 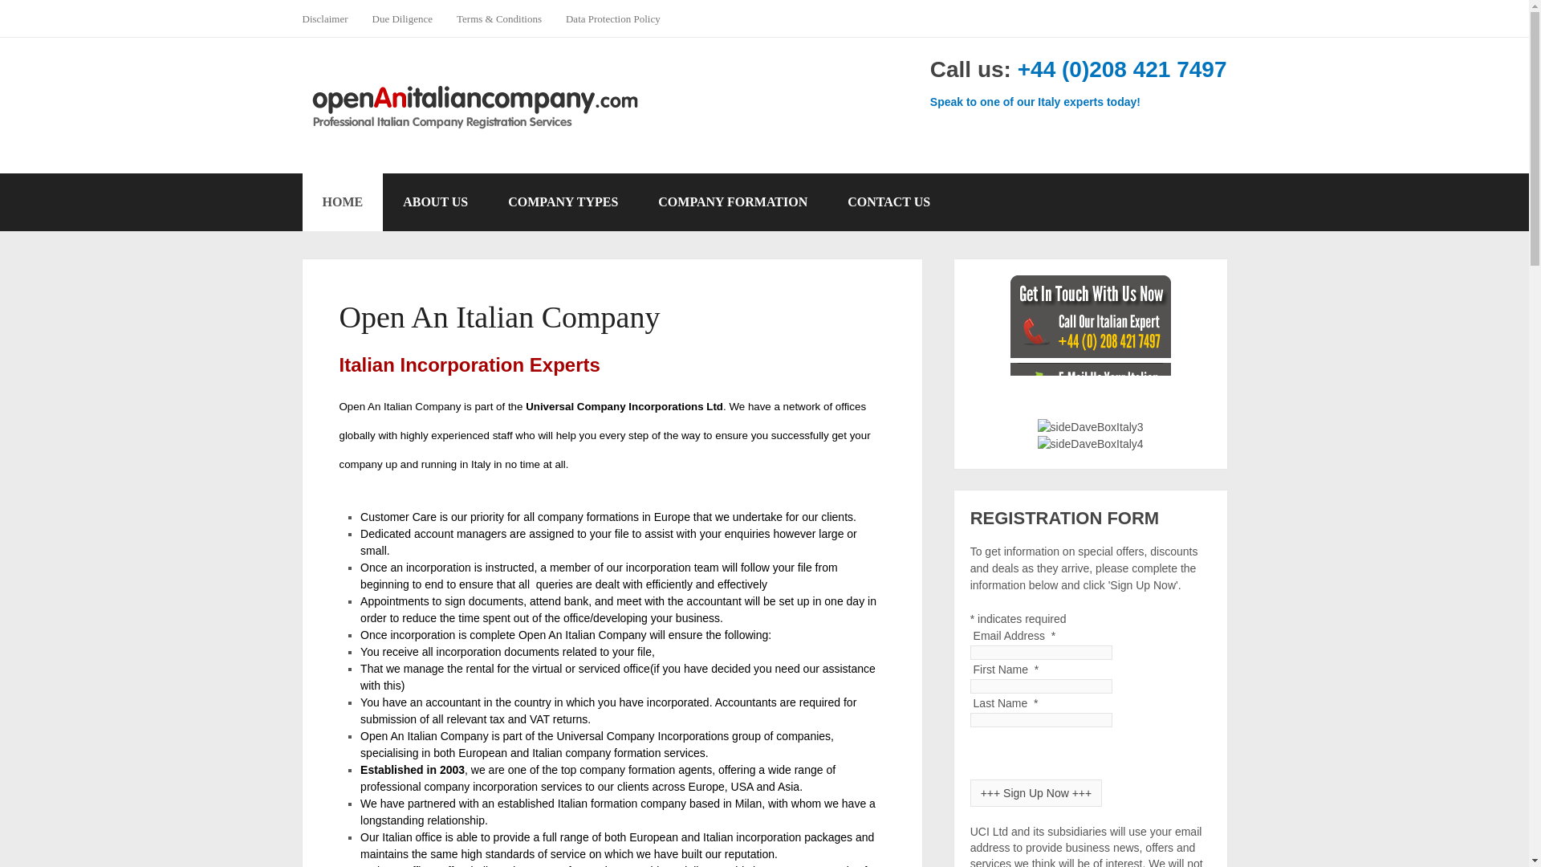 What do you see at coordinates (342, 202) in the screenshot?
I see `HOME` at bounding box center [342, 202].